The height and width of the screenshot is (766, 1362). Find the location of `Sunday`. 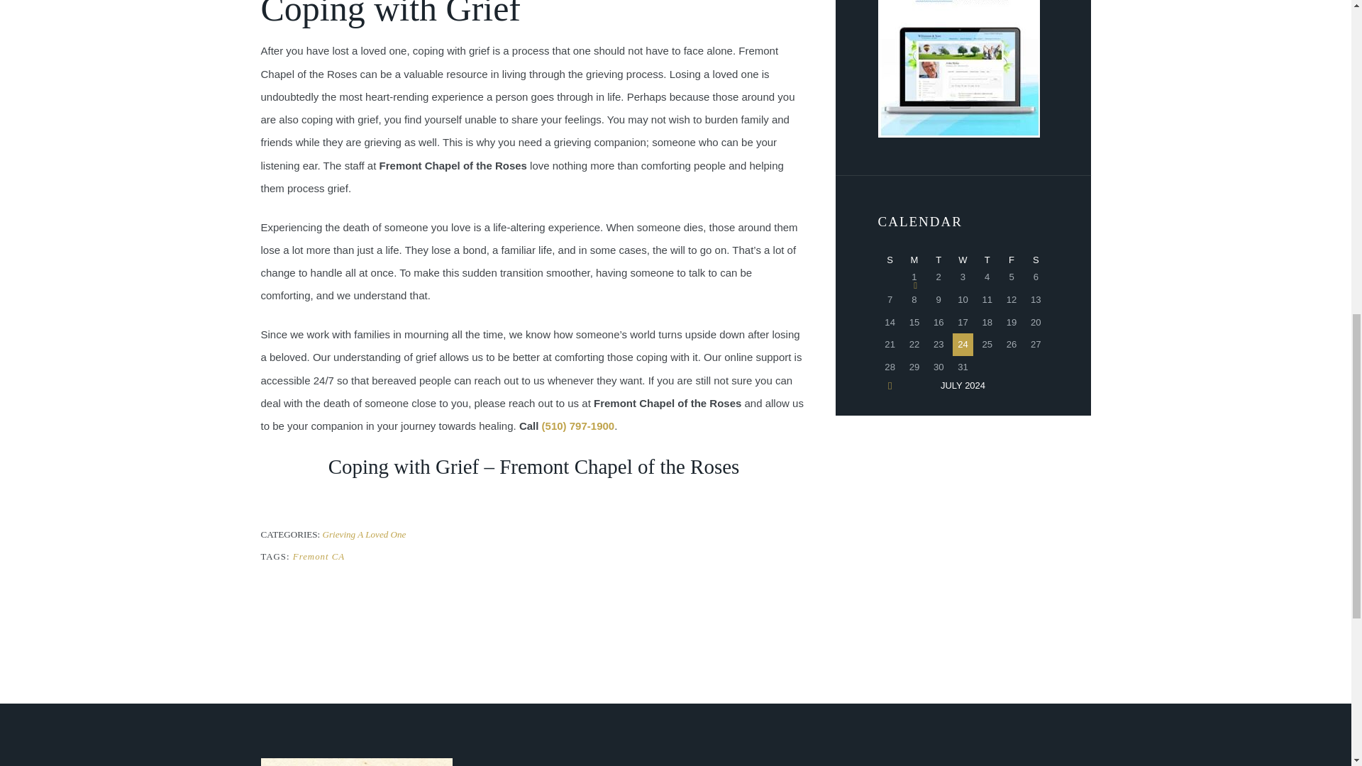

Sunday is located at coordinates (890, 260).